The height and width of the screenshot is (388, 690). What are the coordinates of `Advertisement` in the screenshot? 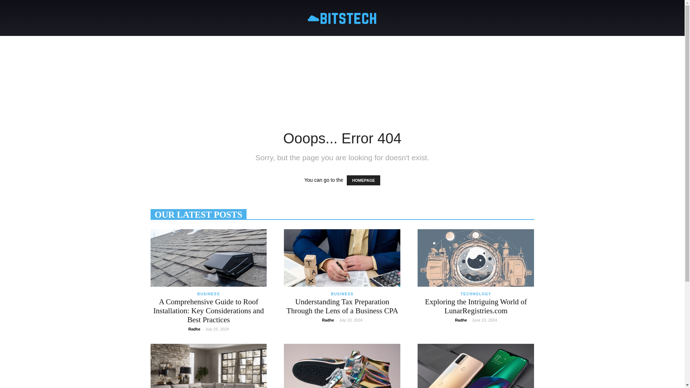 It's located at (342, 95).